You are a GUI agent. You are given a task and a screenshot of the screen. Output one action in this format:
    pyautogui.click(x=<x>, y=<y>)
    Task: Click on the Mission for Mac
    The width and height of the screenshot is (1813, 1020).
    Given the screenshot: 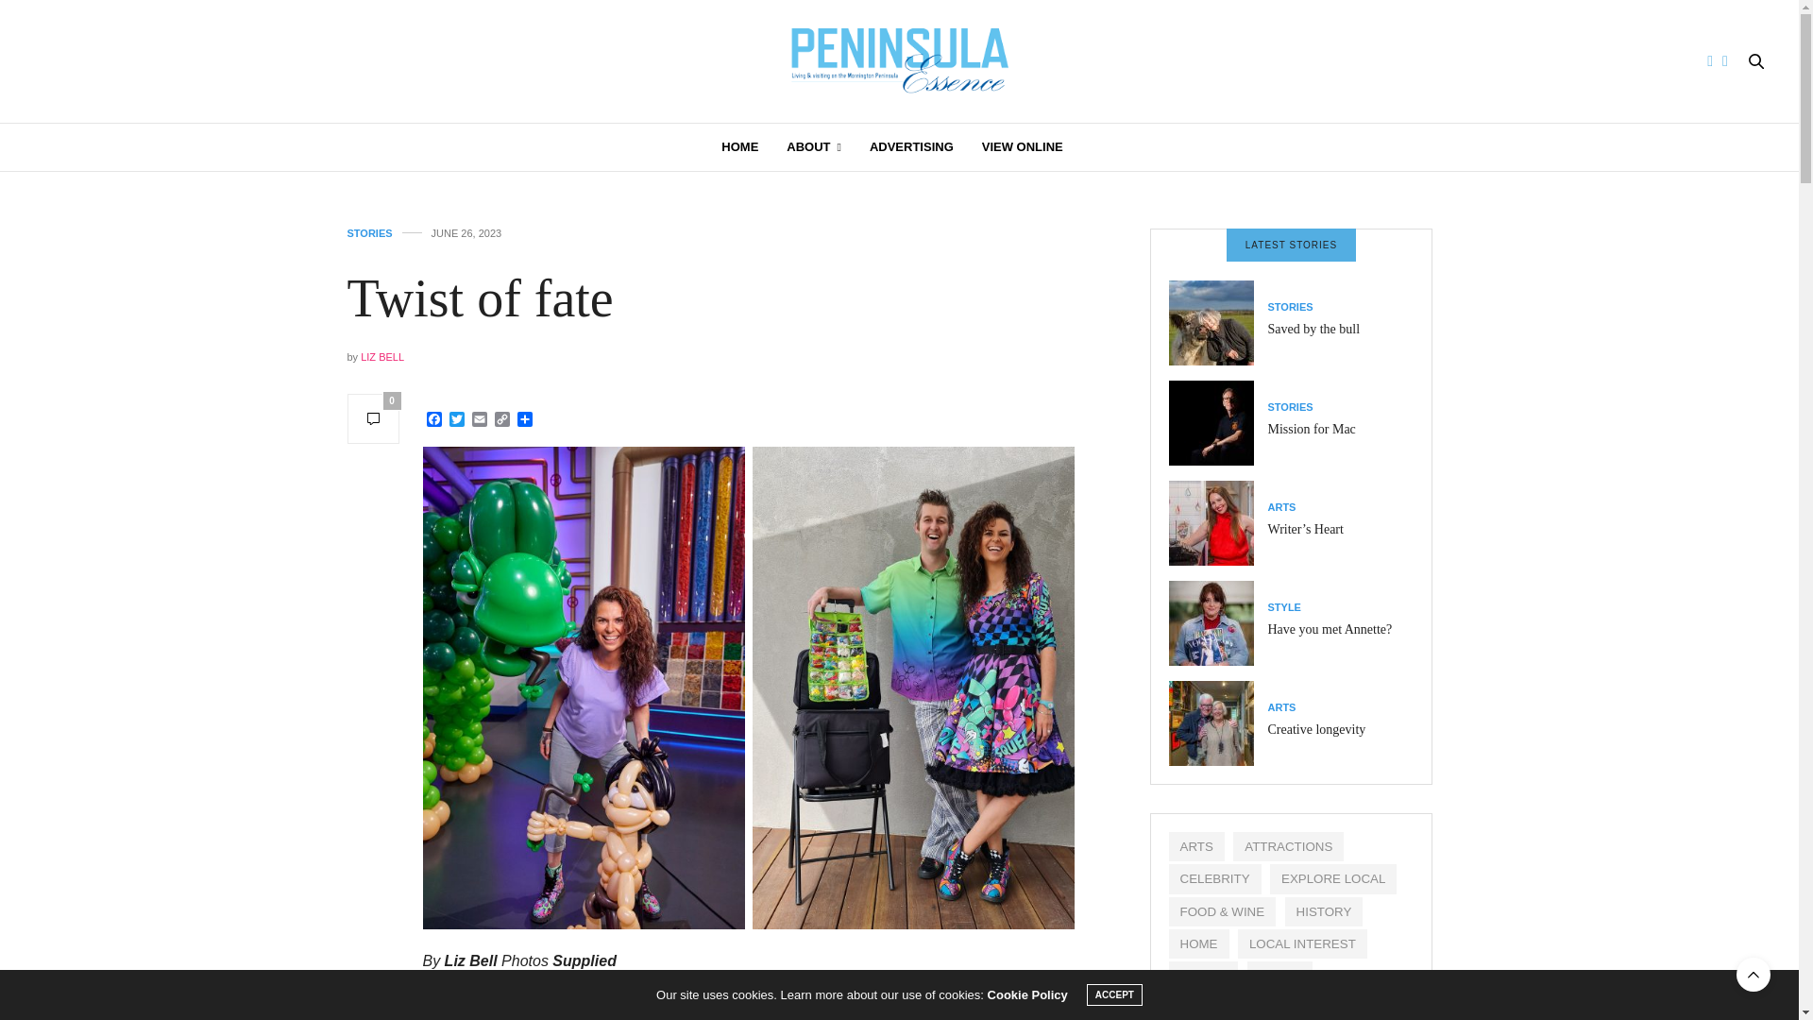 What is the action you would take?
    pyautogui.click(x=1311, y=429)
    